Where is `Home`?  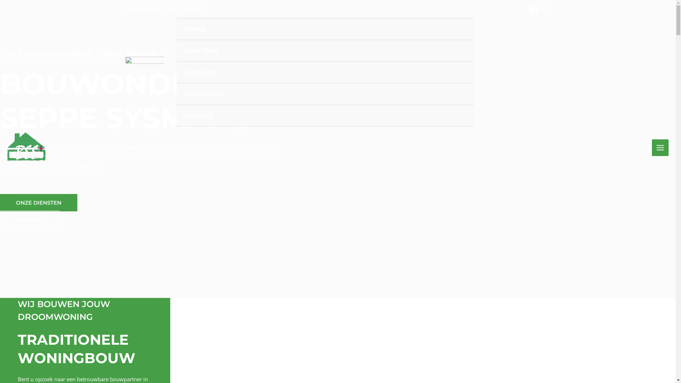 Home is located at coordinates (326, 29).